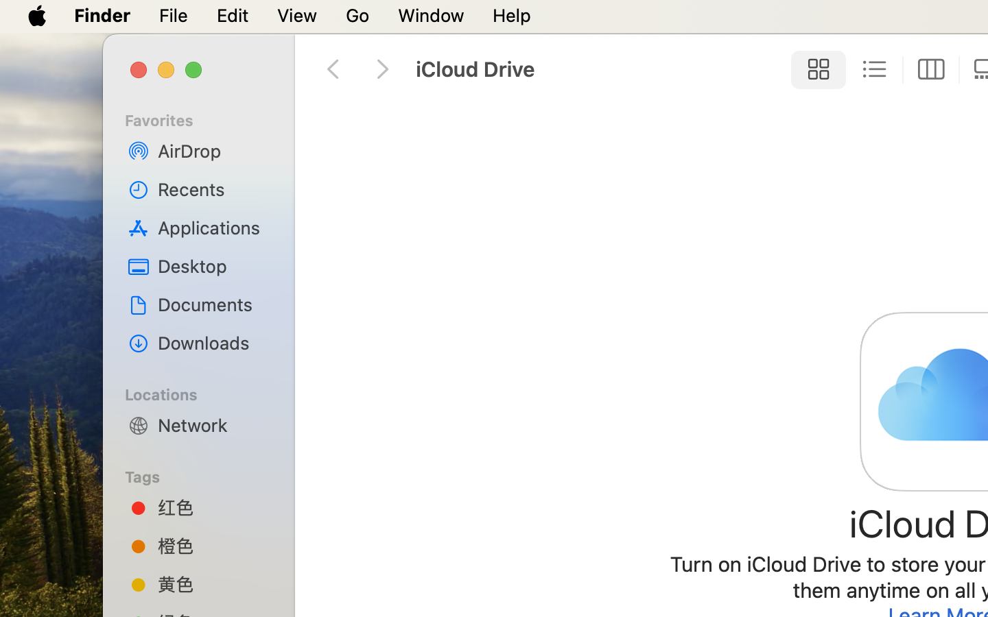 This screenshot has width=988, height=617. Describe the element at coordinates (213, 343) in the screenshot. I see `Downloads` at that location.